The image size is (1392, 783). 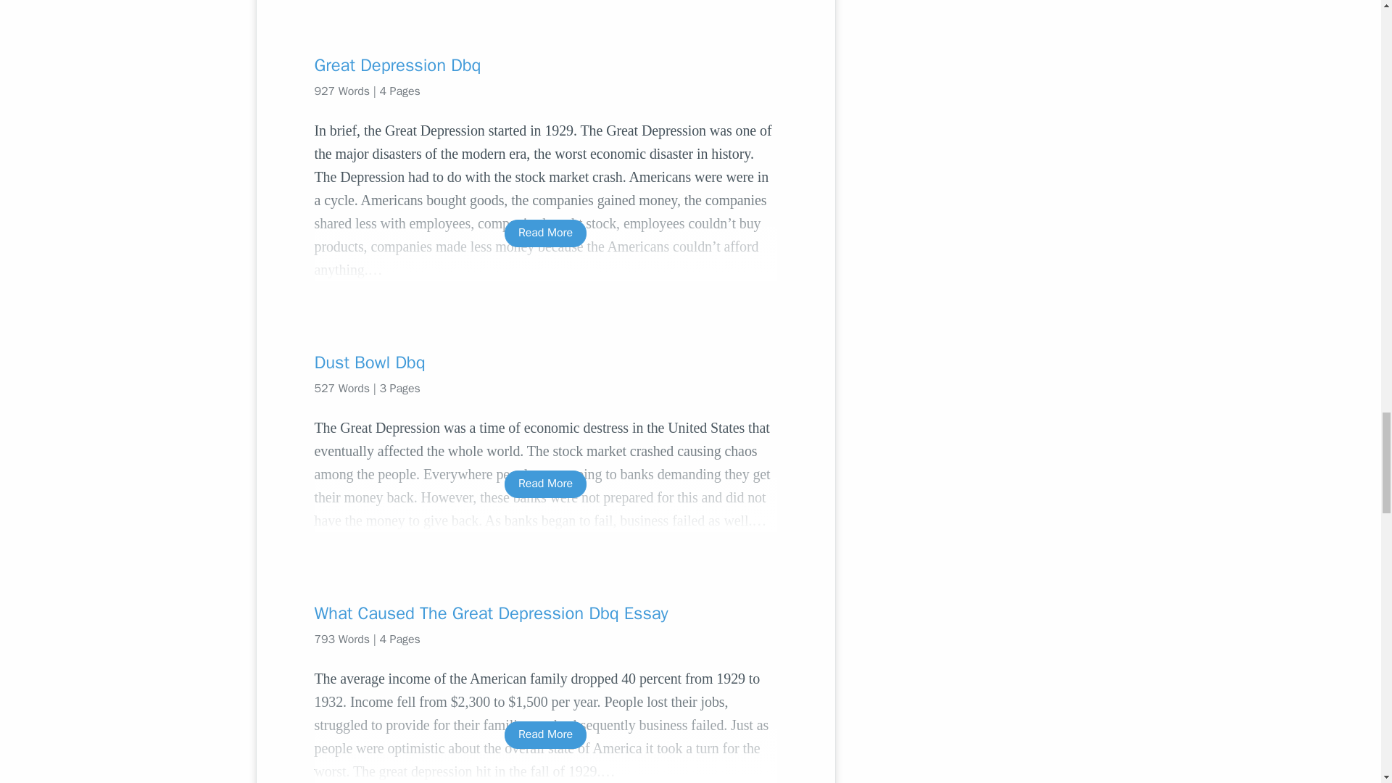 What do you see at coordinates (545, 65) in the screenshot?
I see `Great Depression Dbq` at bounding box center [545, 65].